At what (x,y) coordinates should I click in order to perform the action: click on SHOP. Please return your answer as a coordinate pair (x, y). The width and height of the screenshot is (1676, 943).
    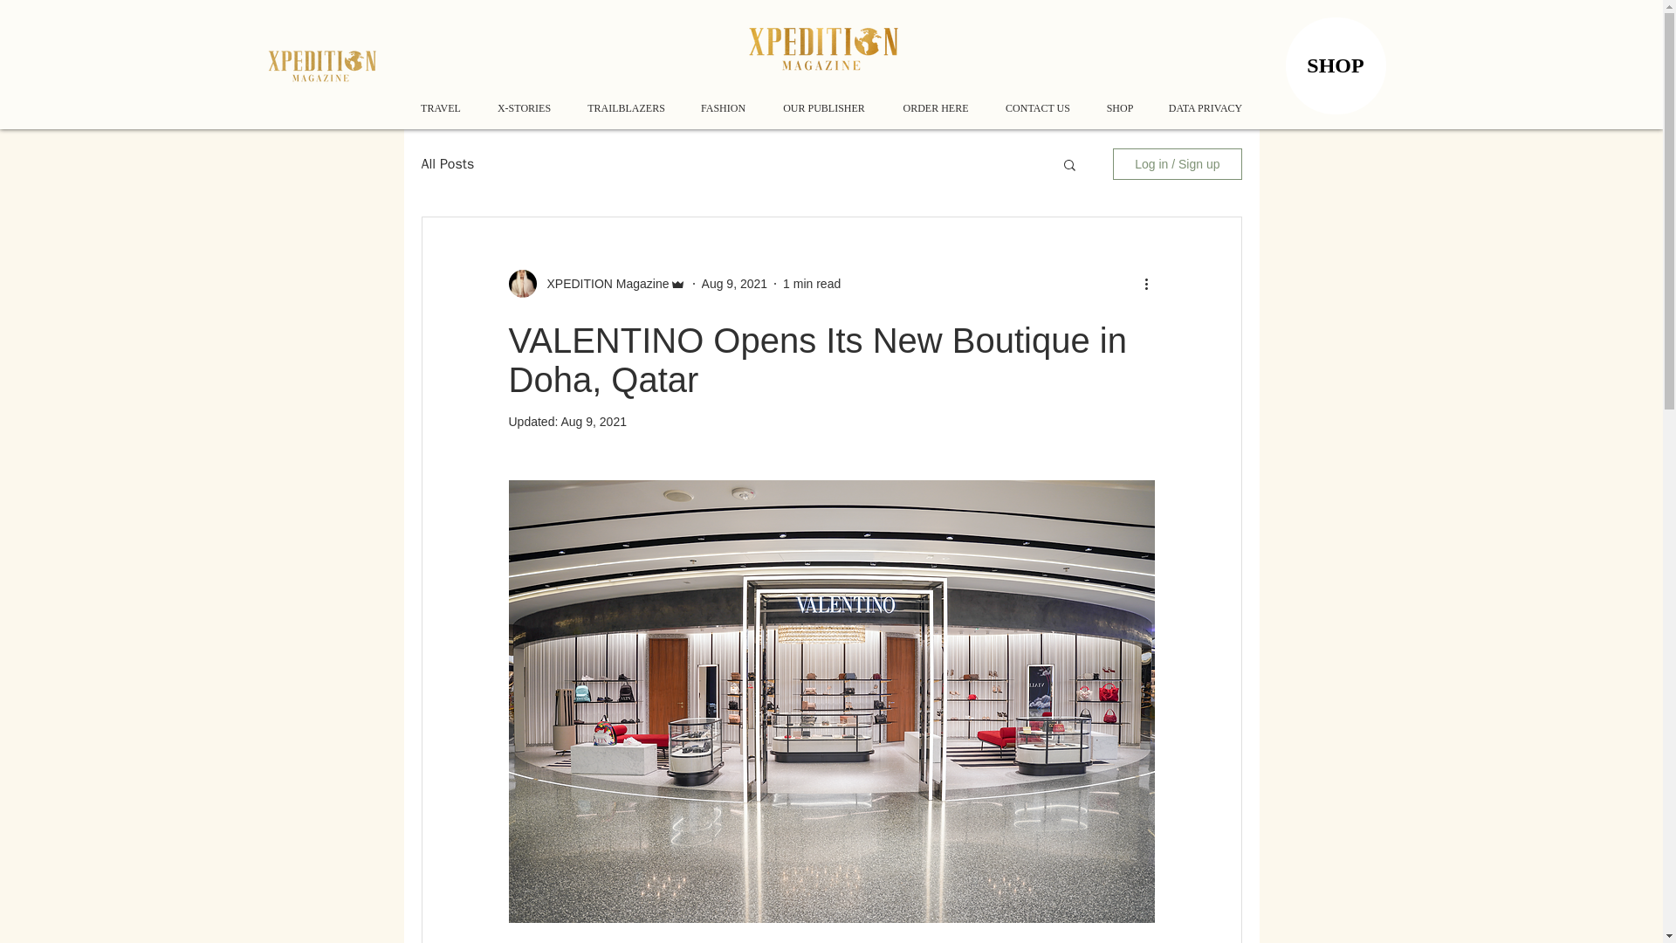
    Looking at the image, I should click on (1336, 65).